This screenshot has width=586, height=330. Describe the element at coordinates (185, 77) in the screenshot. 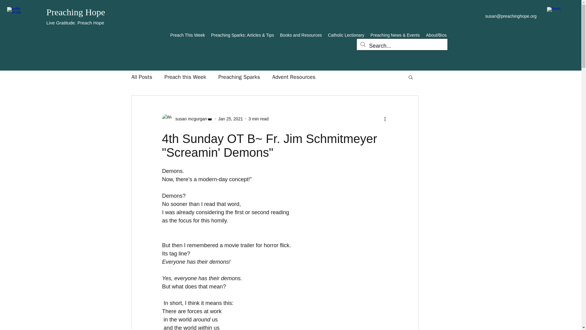

I see `Preach this Week` at that location.